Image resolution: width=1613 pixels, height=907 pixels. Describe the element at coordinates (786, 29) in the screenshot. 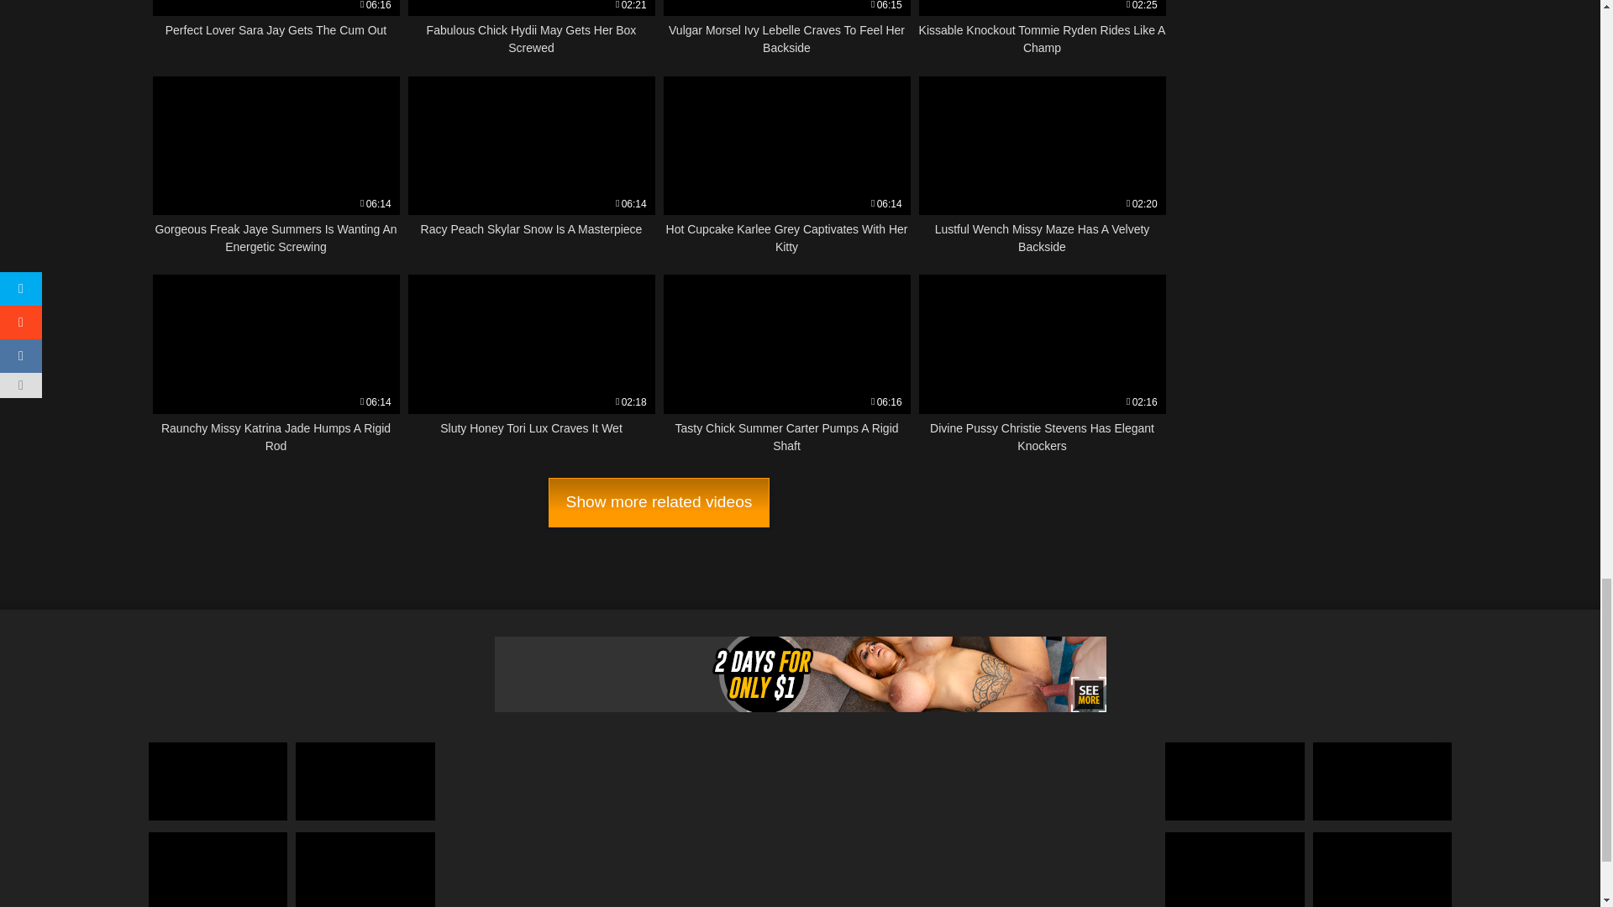

I see `Racy Peach Skylar Snow Is A Masterpiece` at that location.